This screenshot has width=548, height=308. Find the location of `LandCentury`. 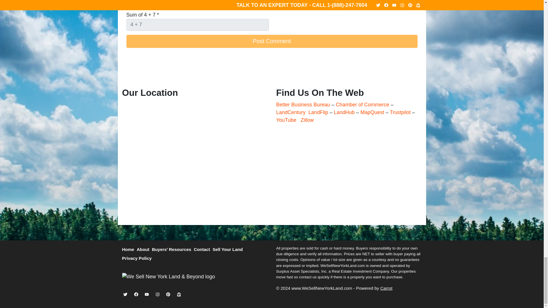

LandCentury is located at coordinates (291, 112).